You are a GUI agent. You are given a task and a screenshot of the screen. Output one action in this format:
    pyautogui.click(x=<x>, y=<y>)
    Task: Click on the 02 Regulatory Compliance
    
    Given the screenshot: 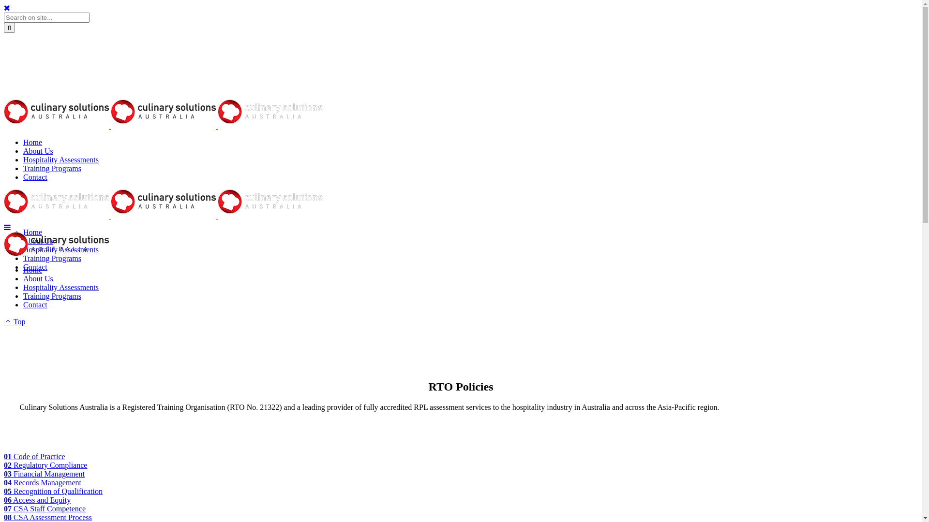 What is the action you would take?
    pyautogui.click(x=45, y=465)
    